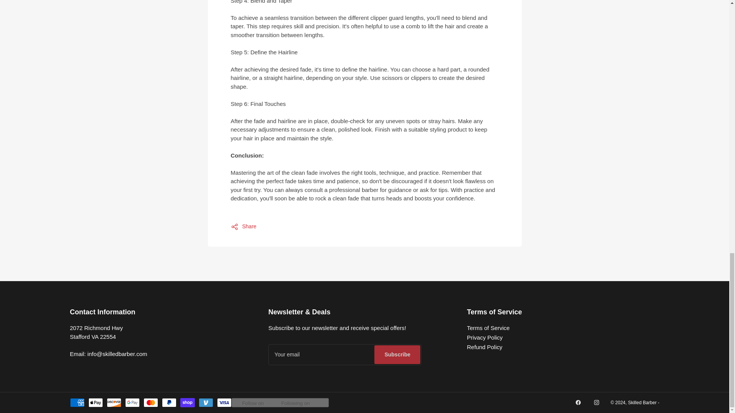 Image resolution: width=735 pixels, height=413 pixels. What do you see at coordinates (596, 402) in the screenshot?
I see `Instagram` at bounding box center [596, 402].